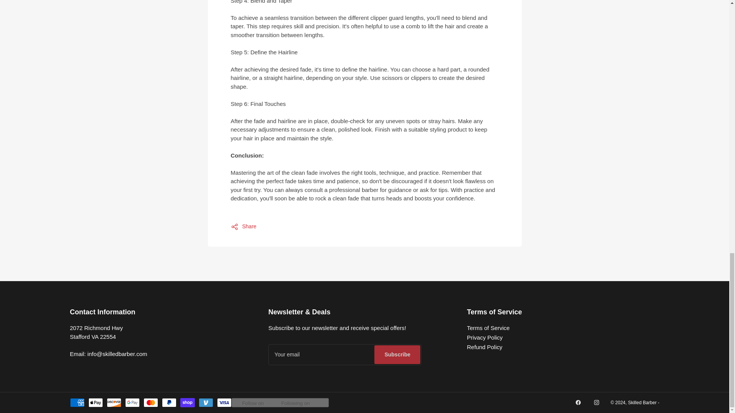 Image resolution: width=735 pixels, height=413 pixels. What do you see at coordinates (596, 402) in the screenshot?
I see `Instagram` at bounding box center [596, 402].